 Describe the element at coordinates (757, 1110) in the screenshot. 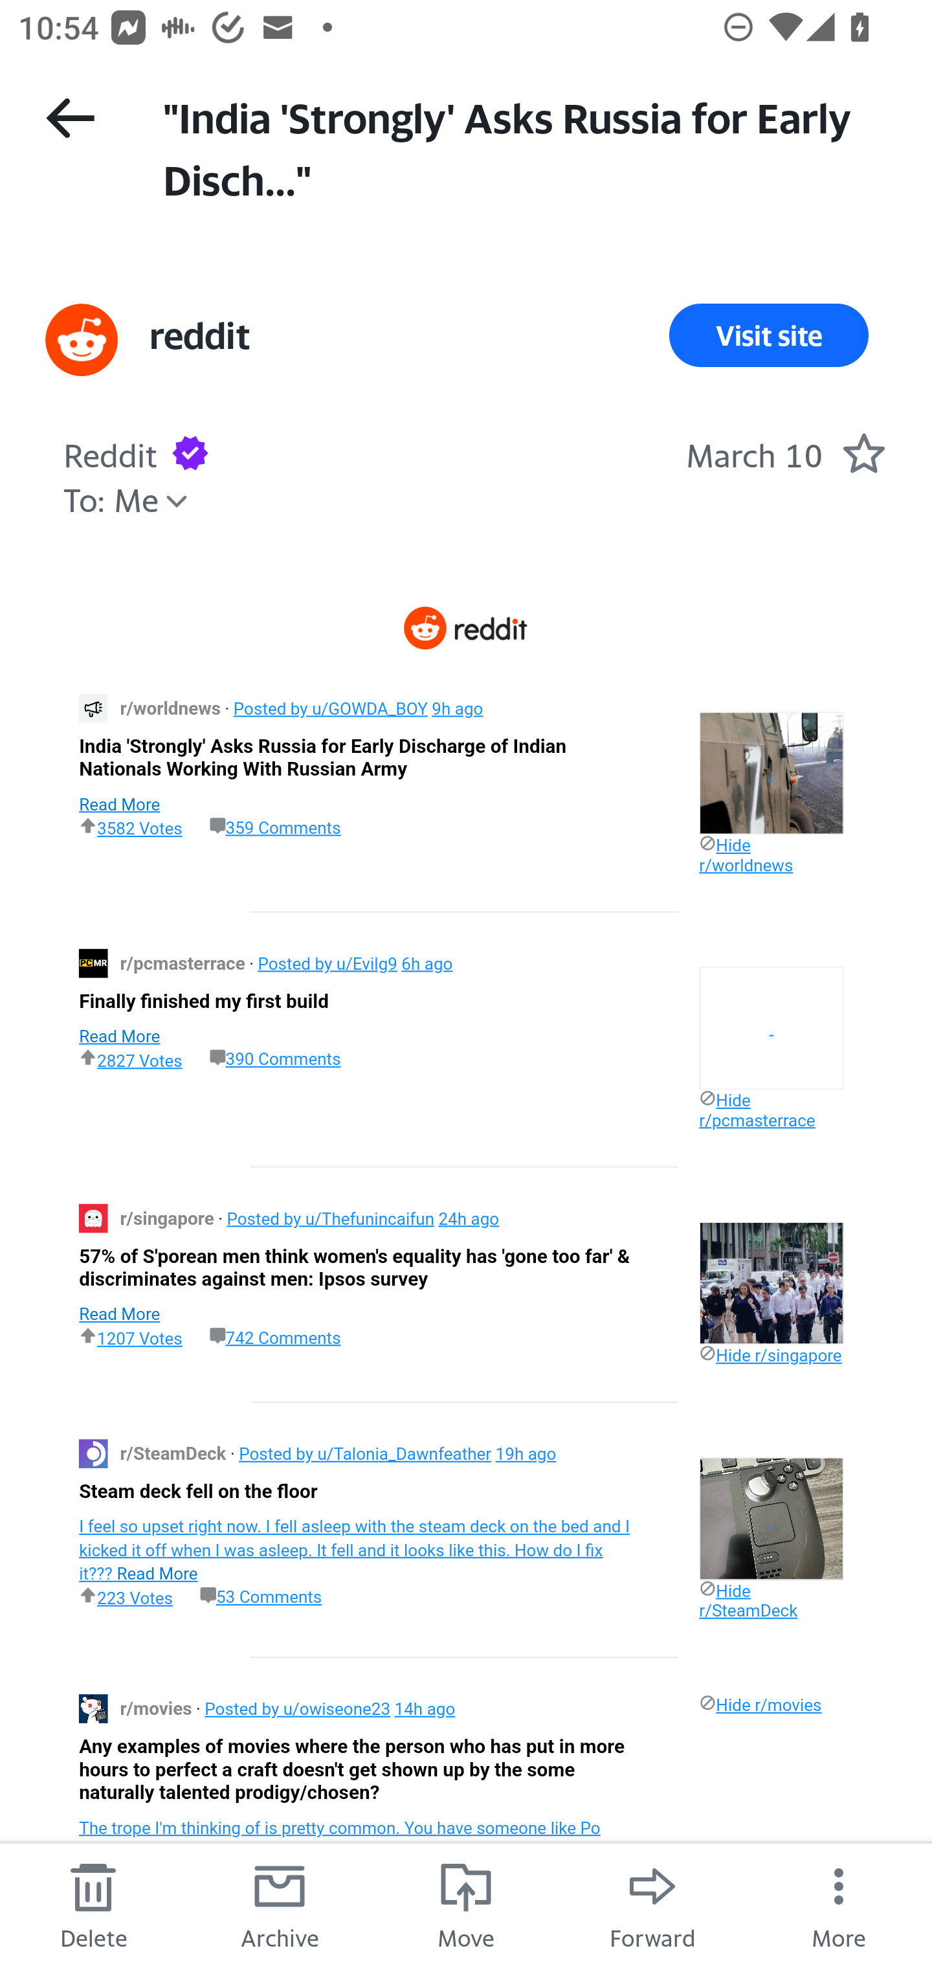

I see `Hide r/pcmasterrace` at that location.